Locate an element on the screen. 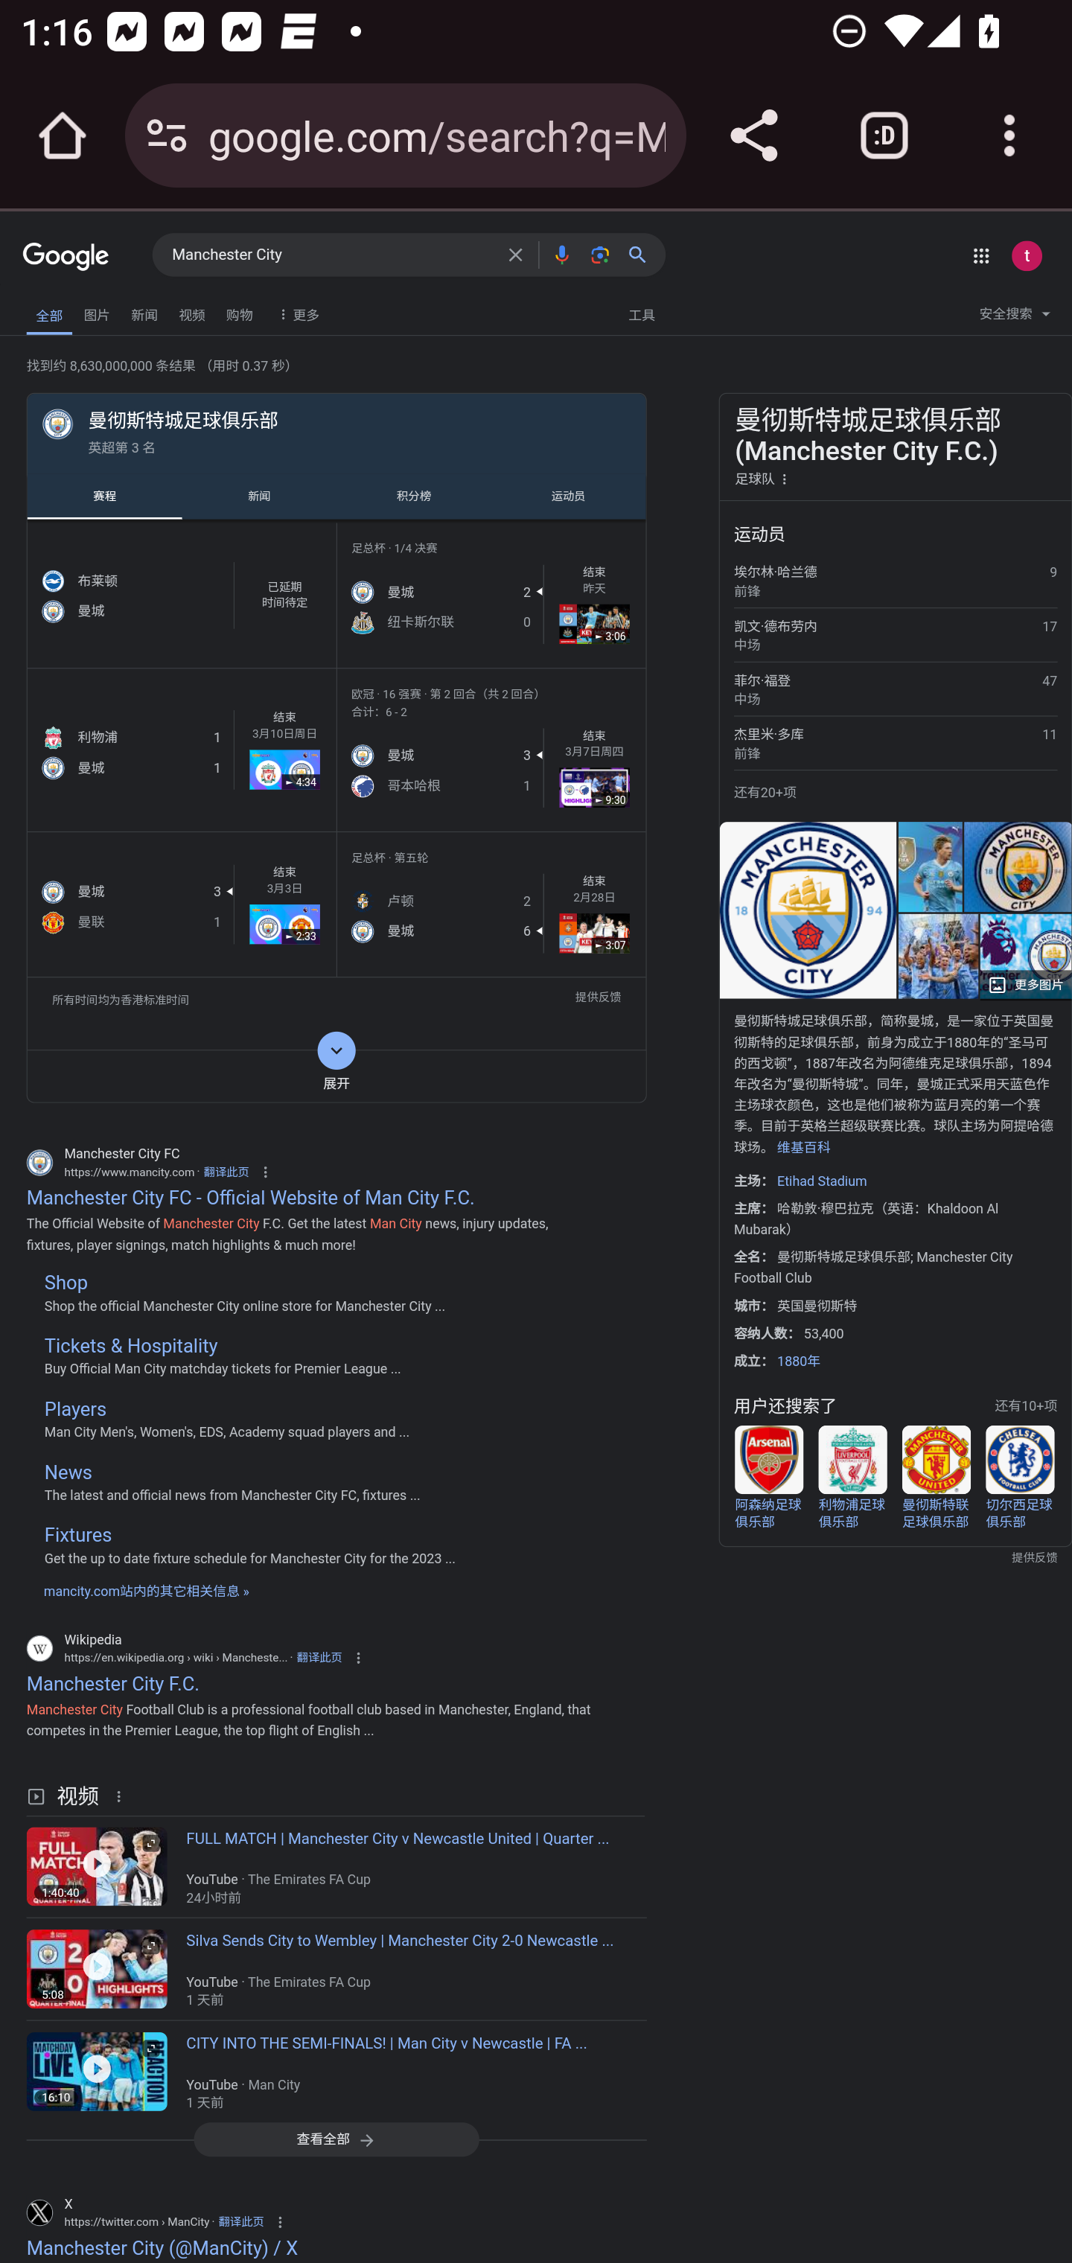 The image size is (1072, 2263). Players is located at coordinates (74, 1410).